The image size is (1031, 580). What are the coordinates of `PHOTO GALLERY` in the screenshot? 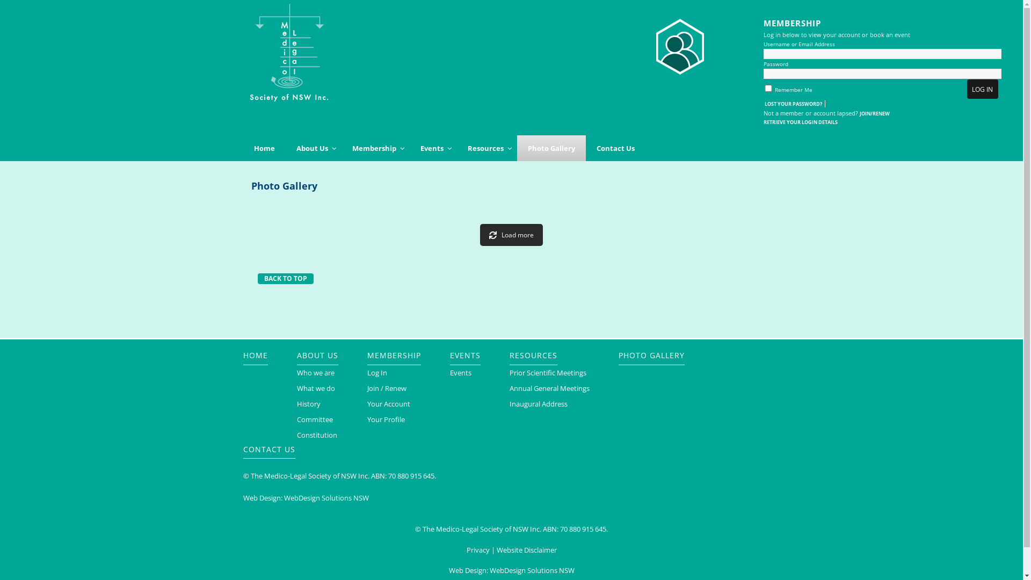 It's located at (652, 356).